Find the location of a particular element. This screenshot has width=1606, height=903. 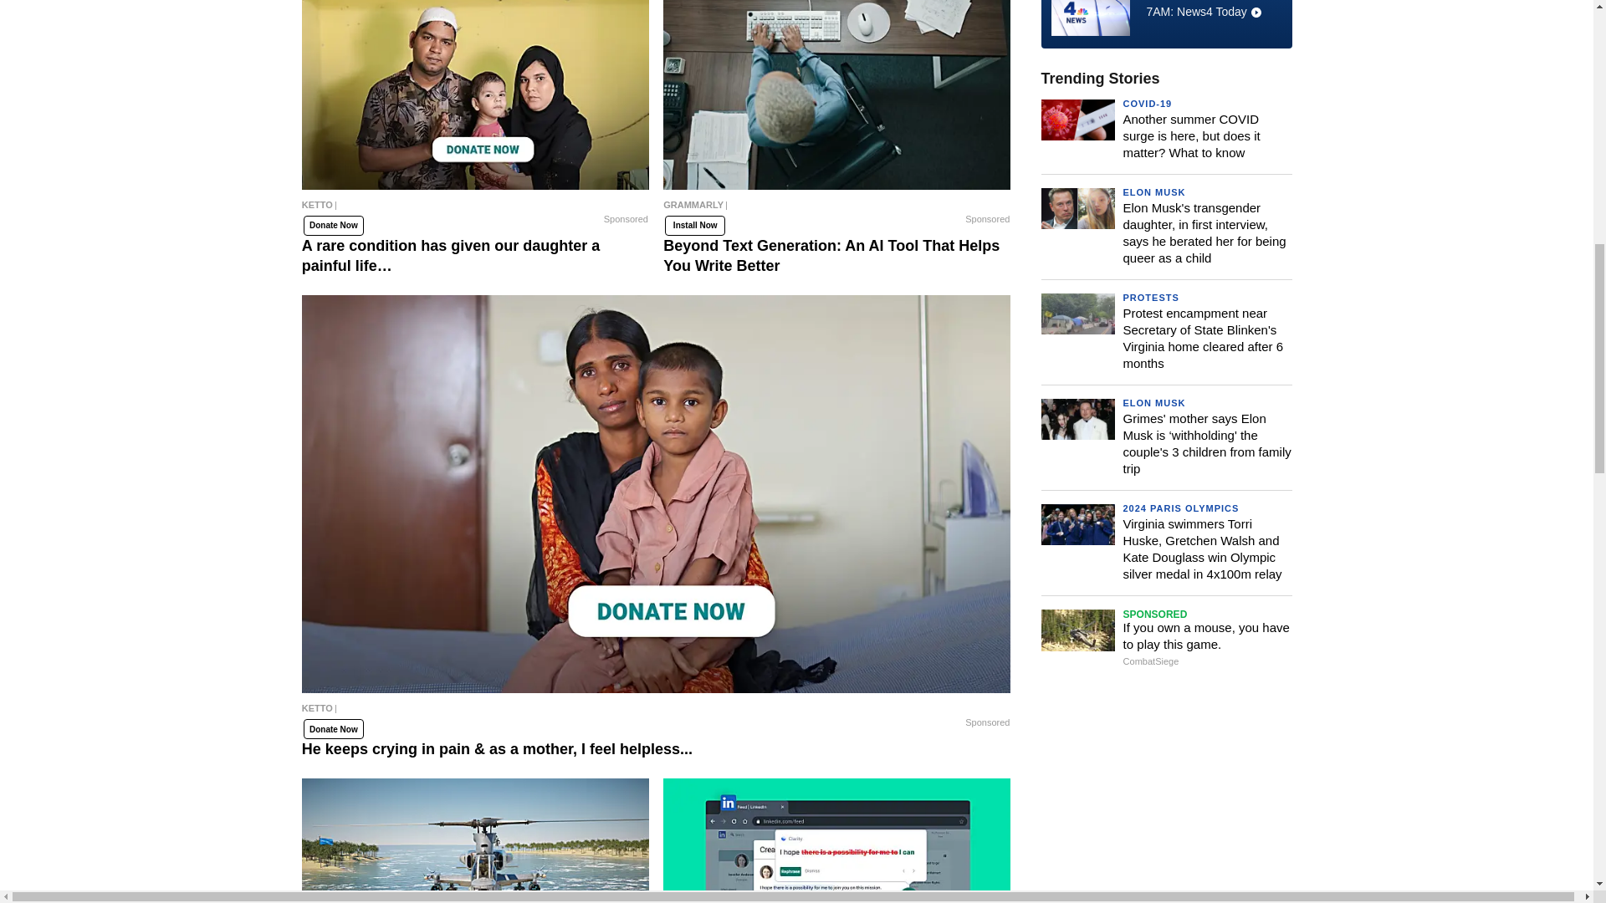

Donate Now is located at coordinates (333, 226).